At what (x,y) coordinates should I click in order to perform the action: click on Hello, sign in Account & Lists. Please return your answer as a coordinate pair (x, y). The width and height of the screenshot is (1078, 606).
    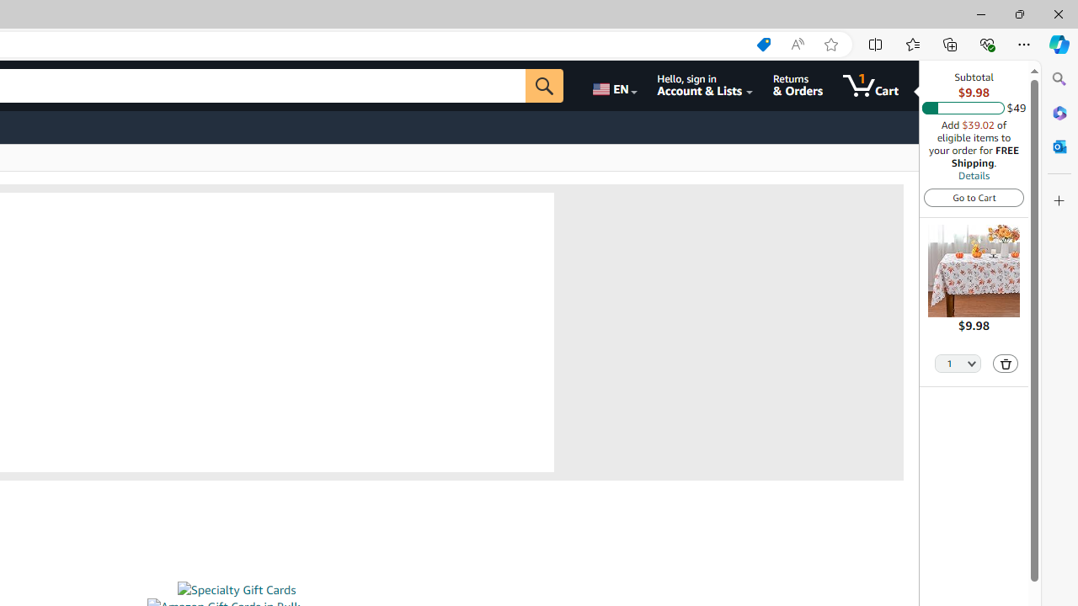
    Looking at the image, I should click on (704, 86).